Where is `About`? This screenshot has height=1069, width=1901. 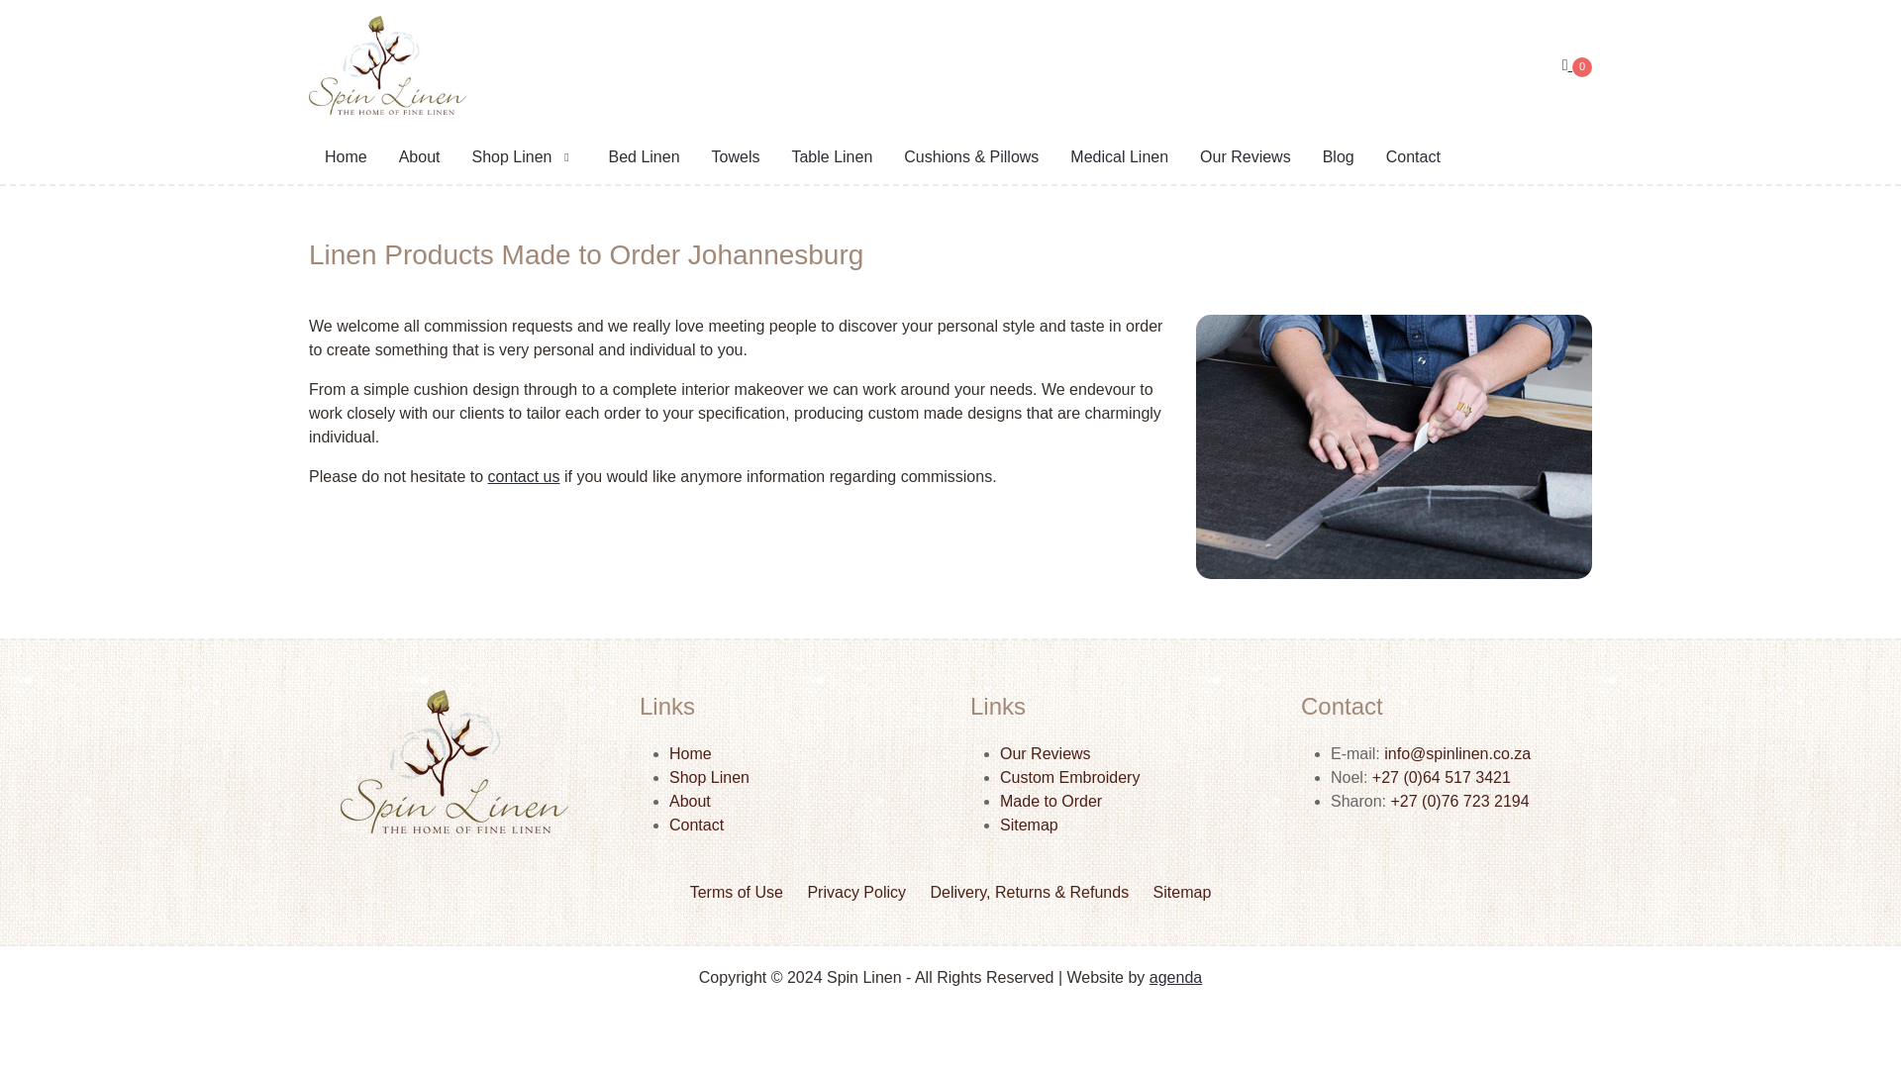 About is located at coordinates (689, 801).